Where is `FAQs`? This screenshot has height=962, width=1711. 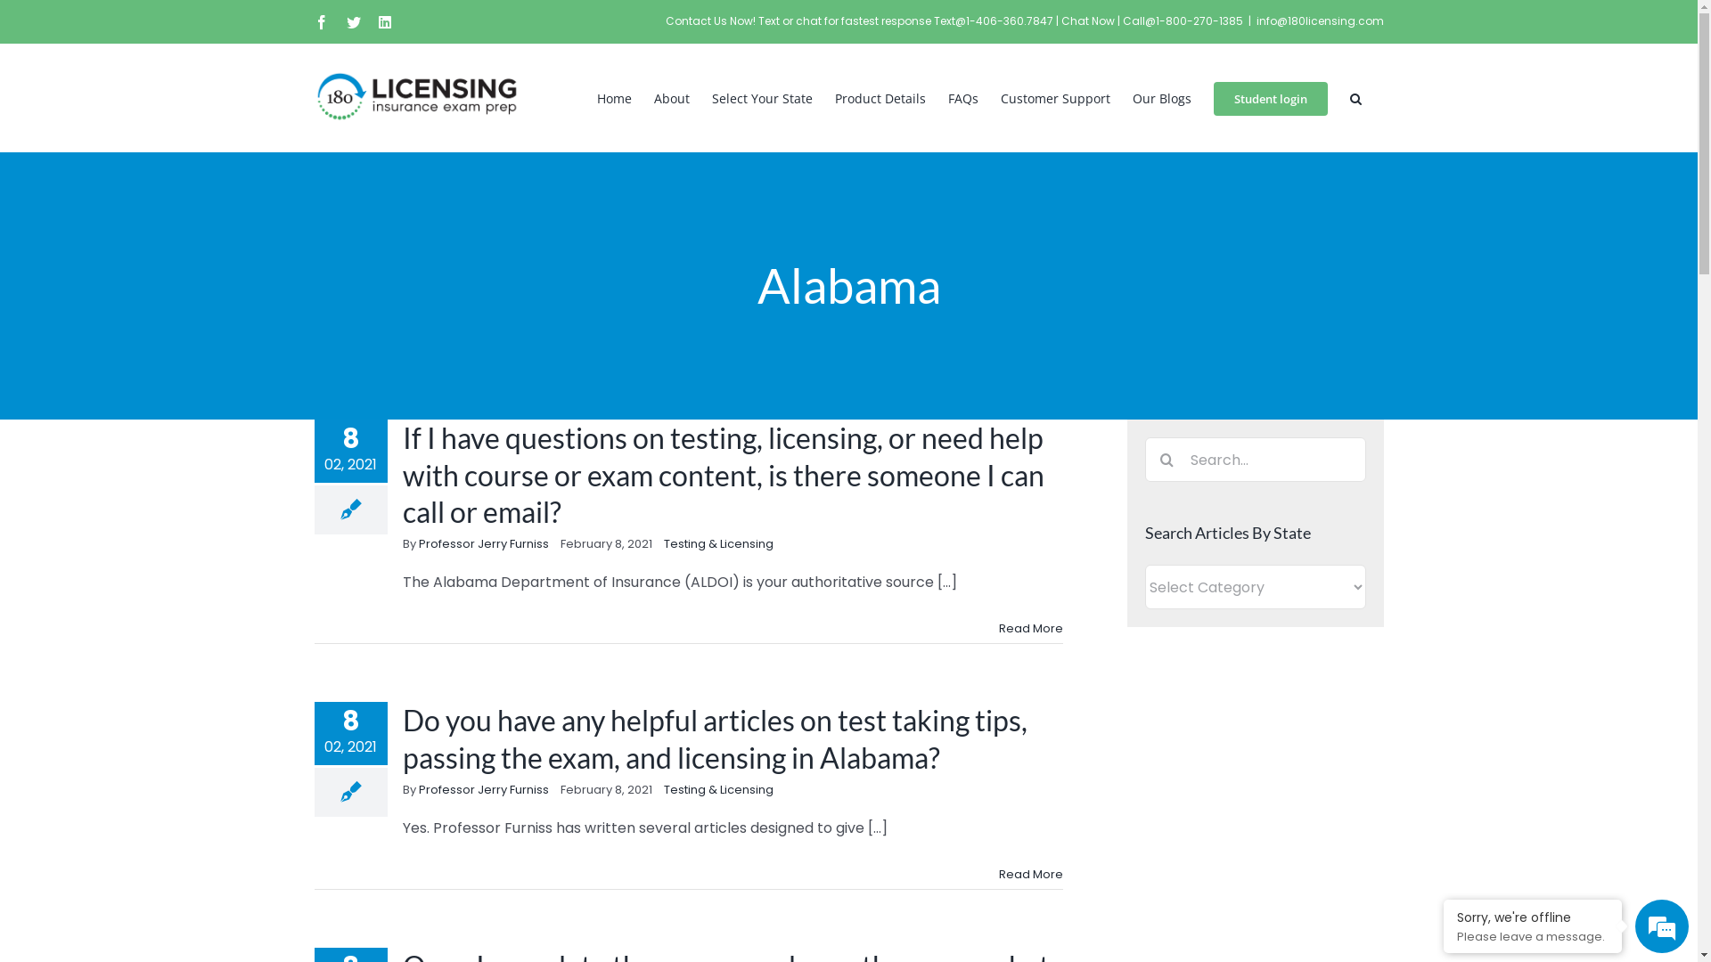 FAQs is located at coordinates (963, 98).